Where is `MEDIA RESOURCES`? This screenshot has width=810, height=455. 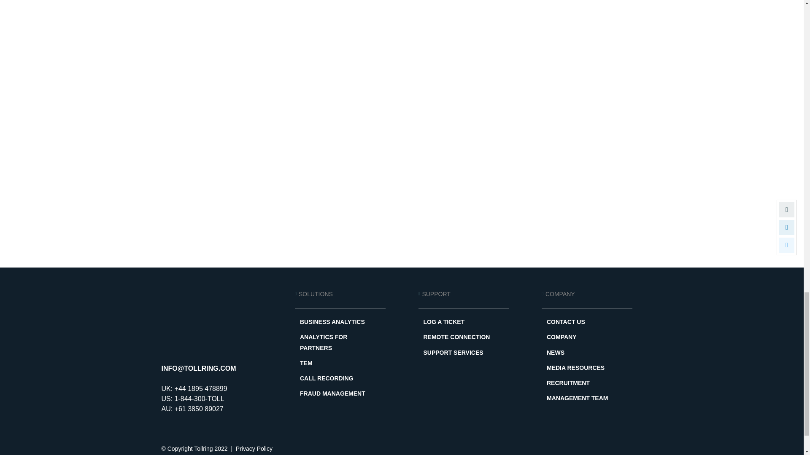 MEDIA RESOURCES is located at coordinates (587, 367).